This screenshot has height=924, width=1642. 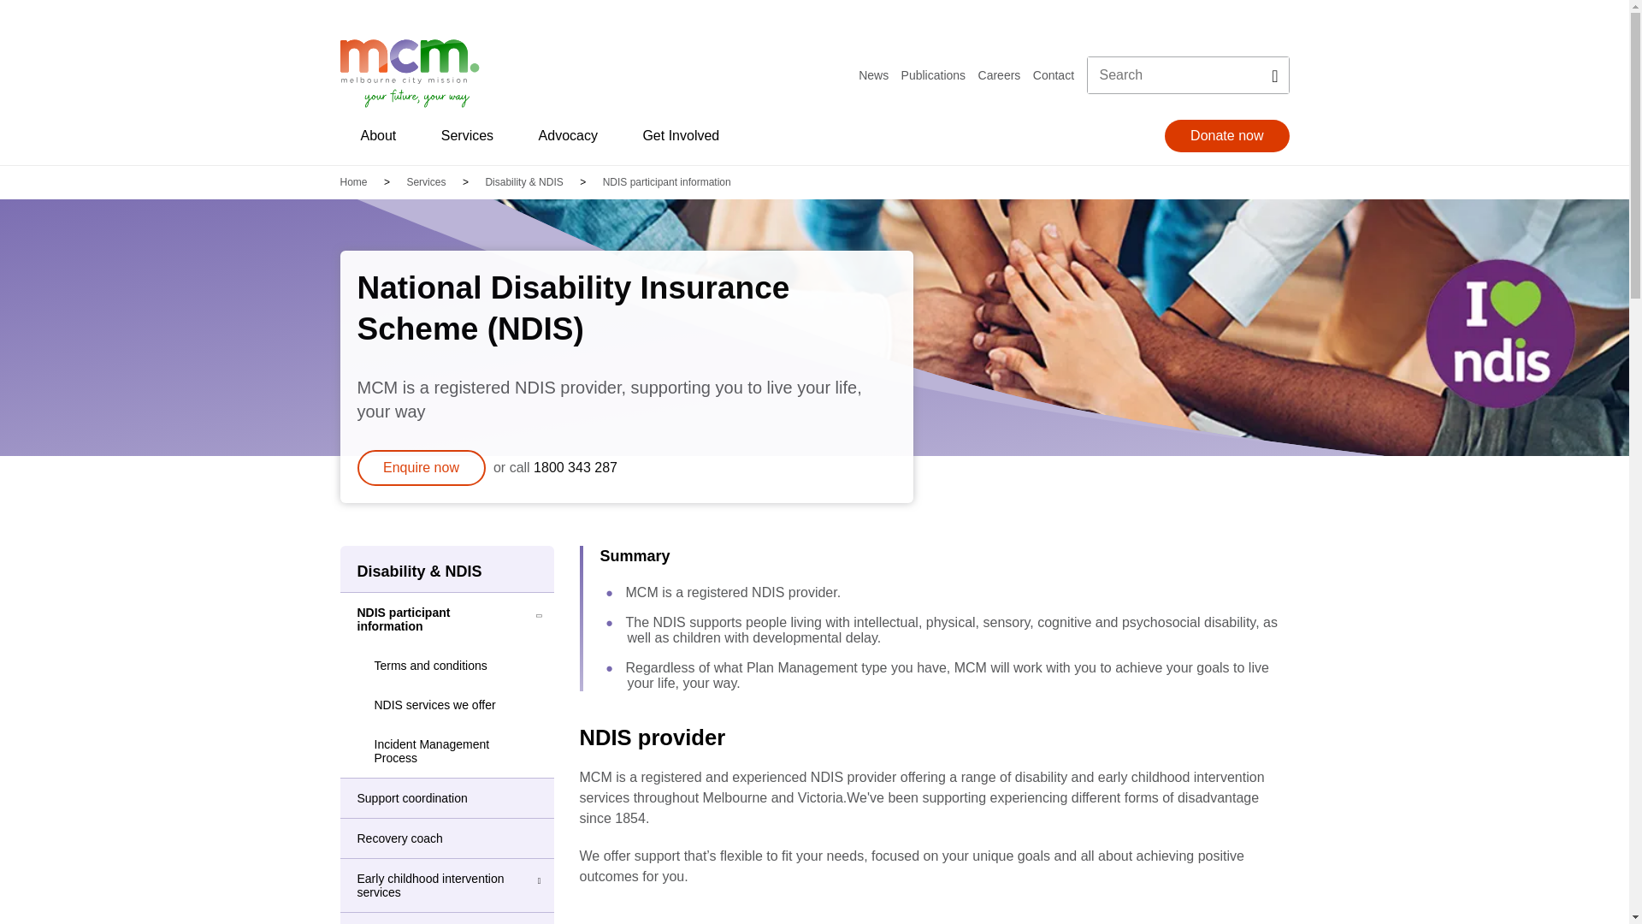 I want to click on Home, so click(x=354, y=183).